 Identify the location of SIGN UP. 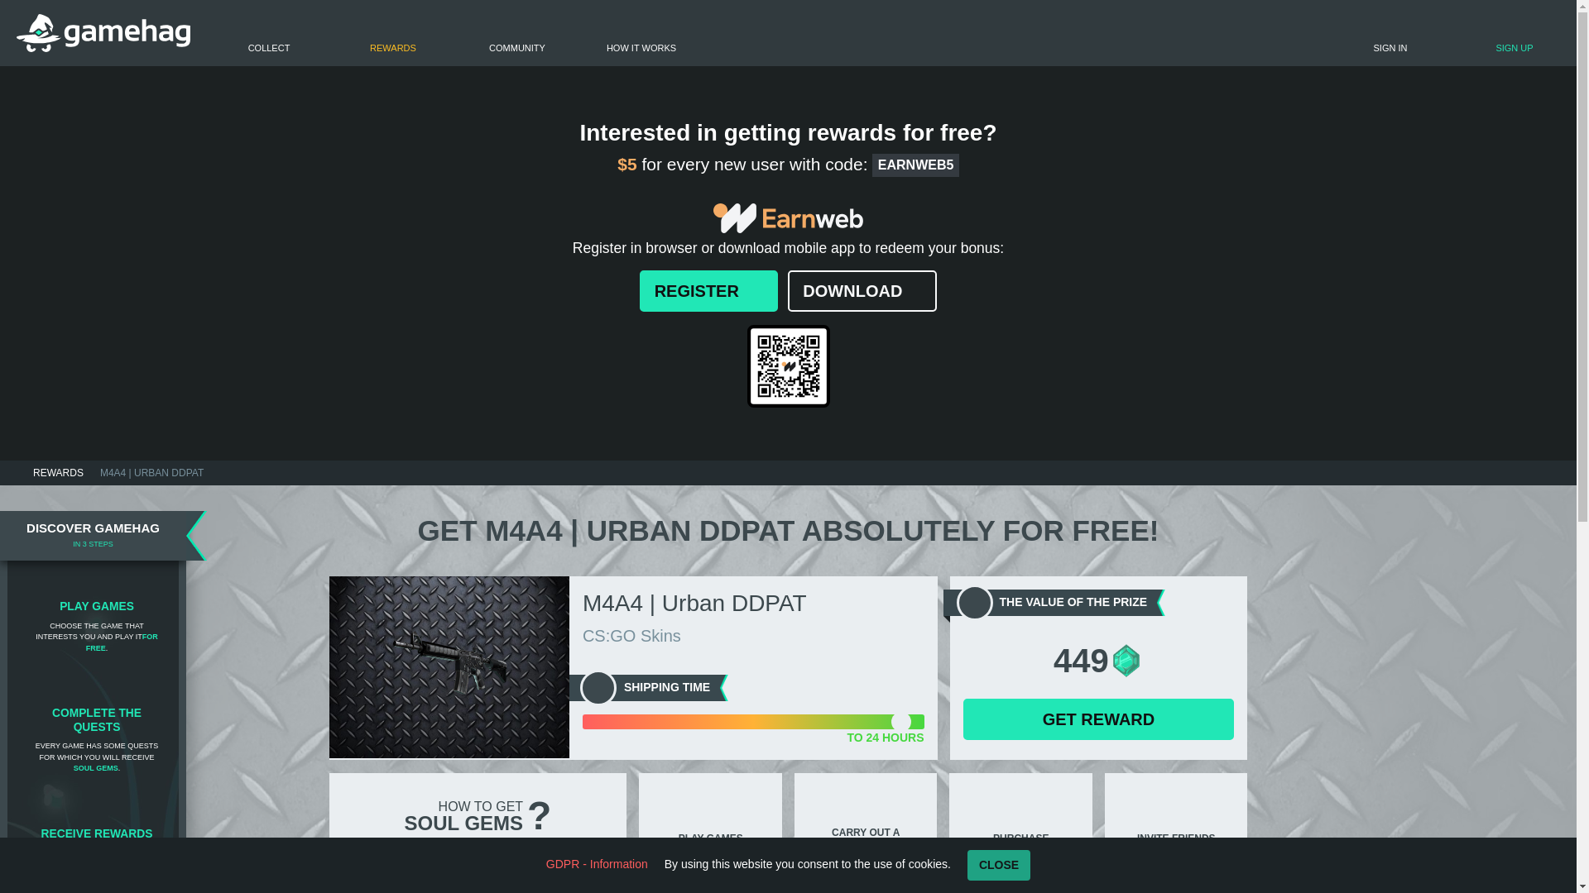
(1452, 38).